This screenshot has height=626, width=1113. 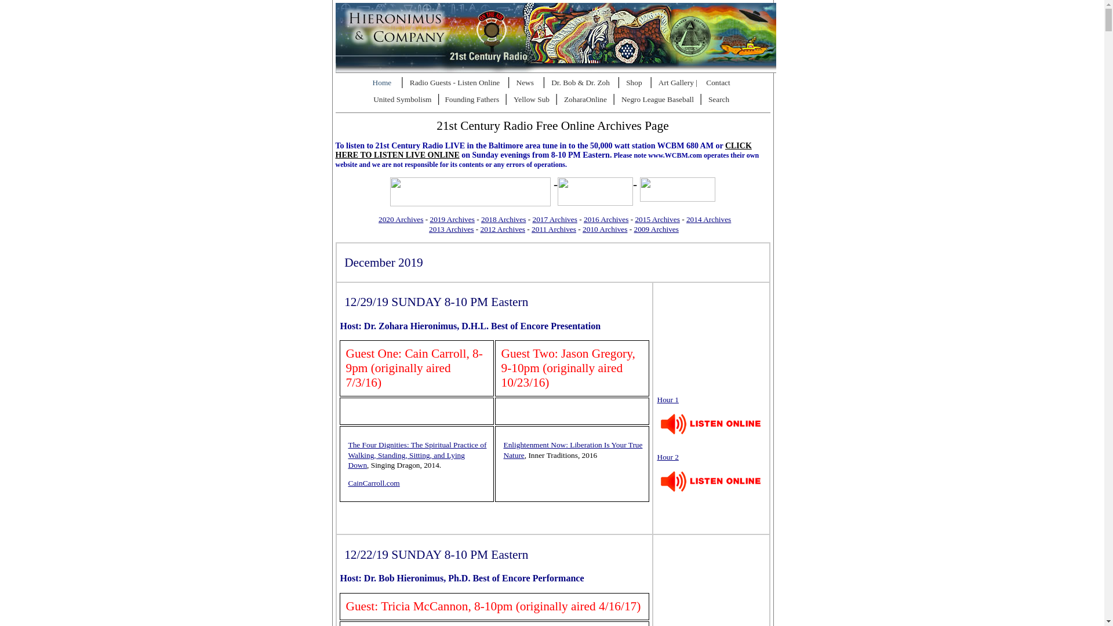 What do you see at coordinates (636, 83) in the screenshot?
I see `Shop` at bounding box center [636, 83].